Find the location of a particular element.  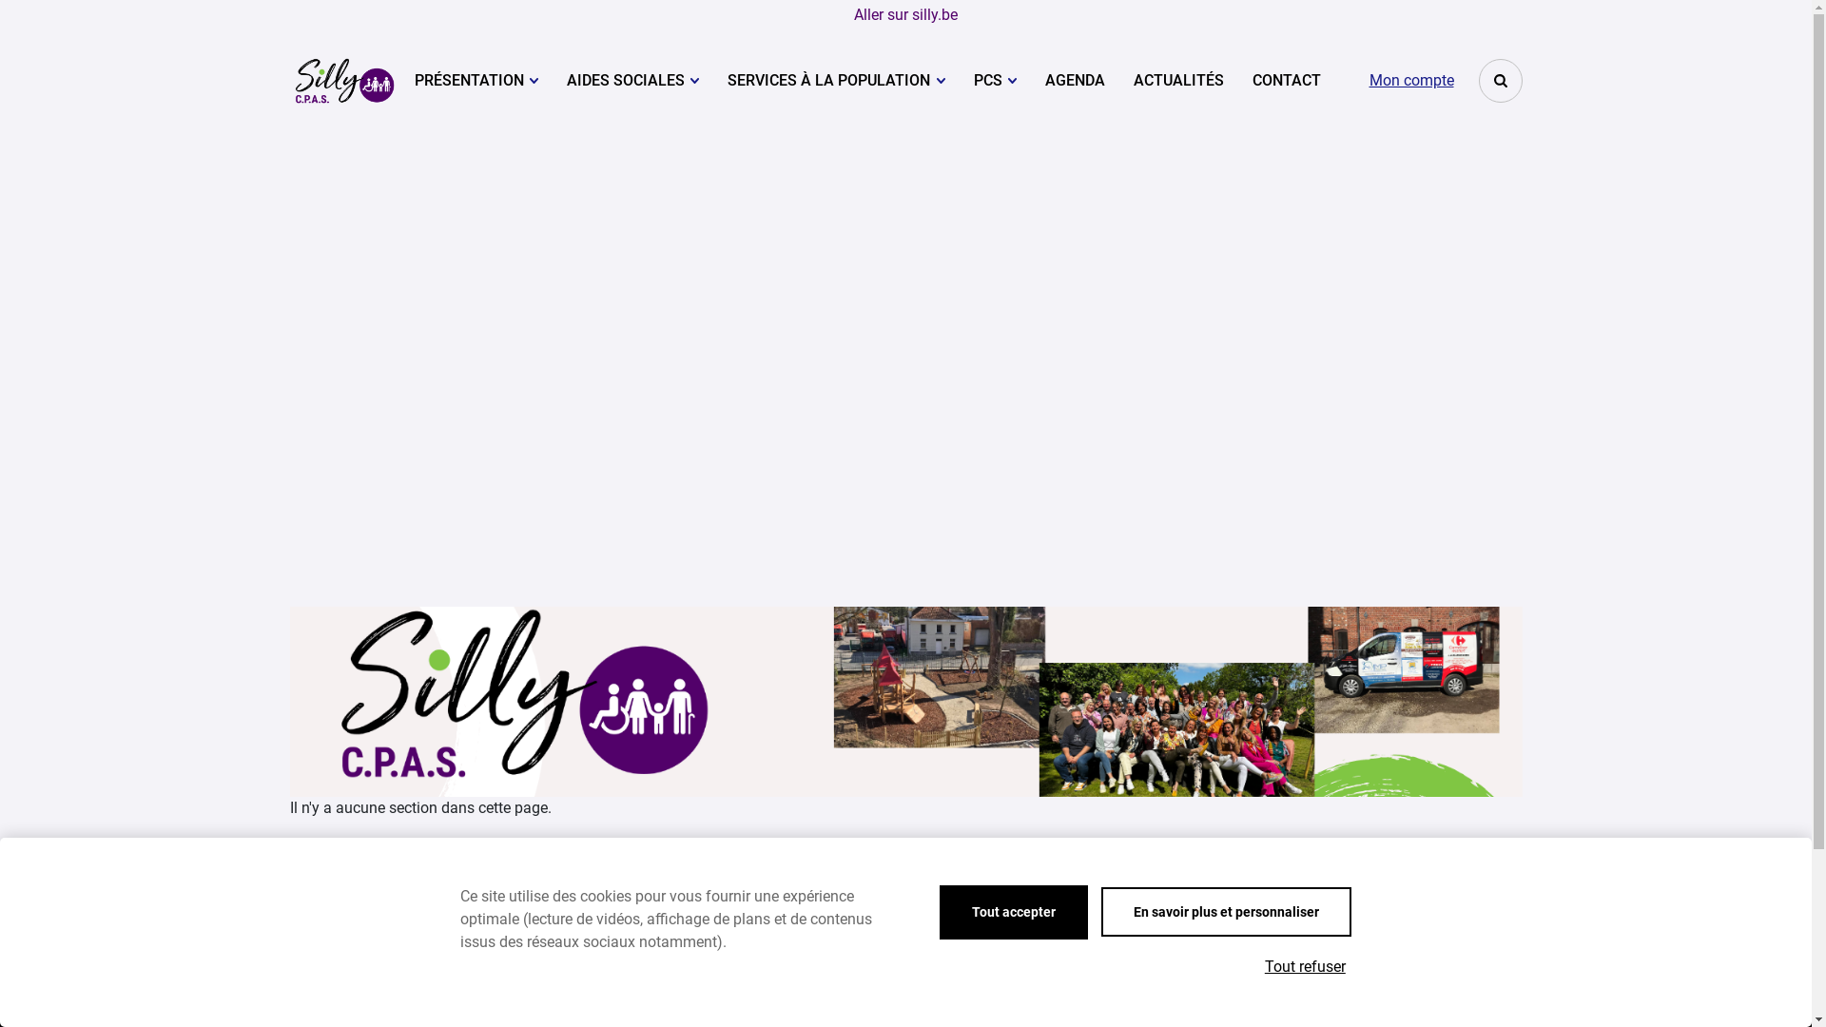

CONTACT is located at coordinates (1287, 81).